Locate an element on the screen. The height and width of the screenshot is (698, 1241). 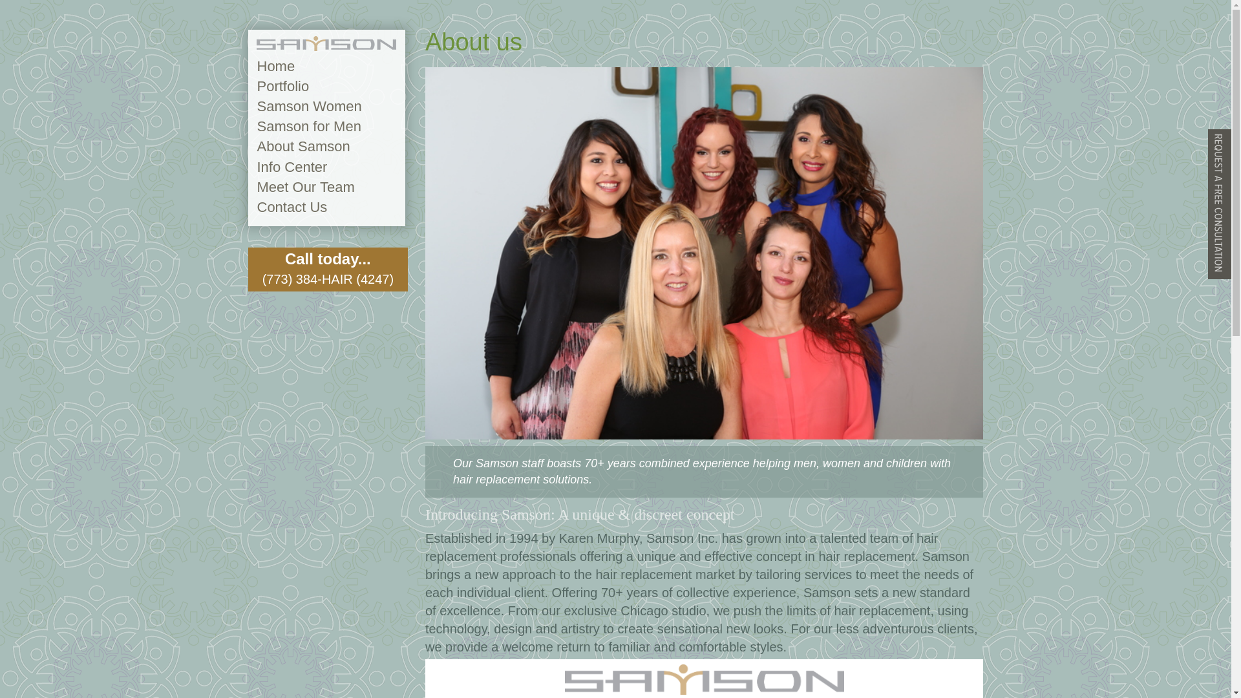
Samson Women is located at coordinates (309, 106).